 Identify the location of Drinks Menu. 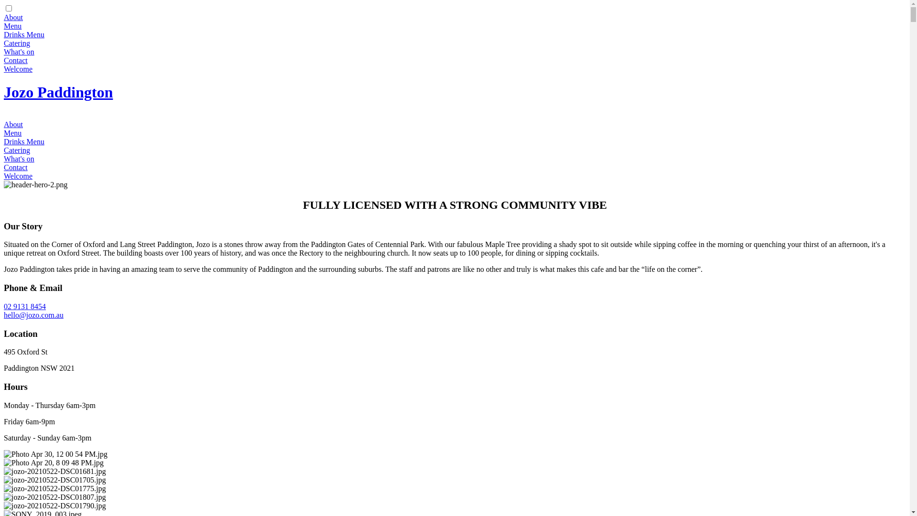
(24, 141).